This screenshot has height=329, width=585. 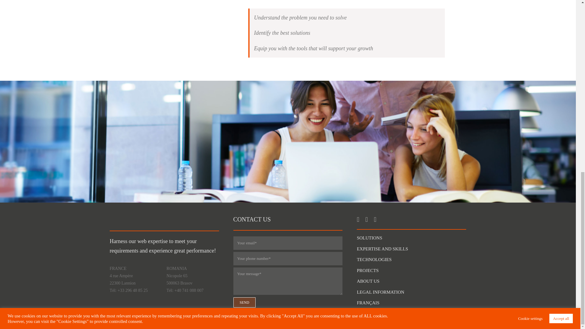 I want to click on SEND, so click(x=244, y=302).